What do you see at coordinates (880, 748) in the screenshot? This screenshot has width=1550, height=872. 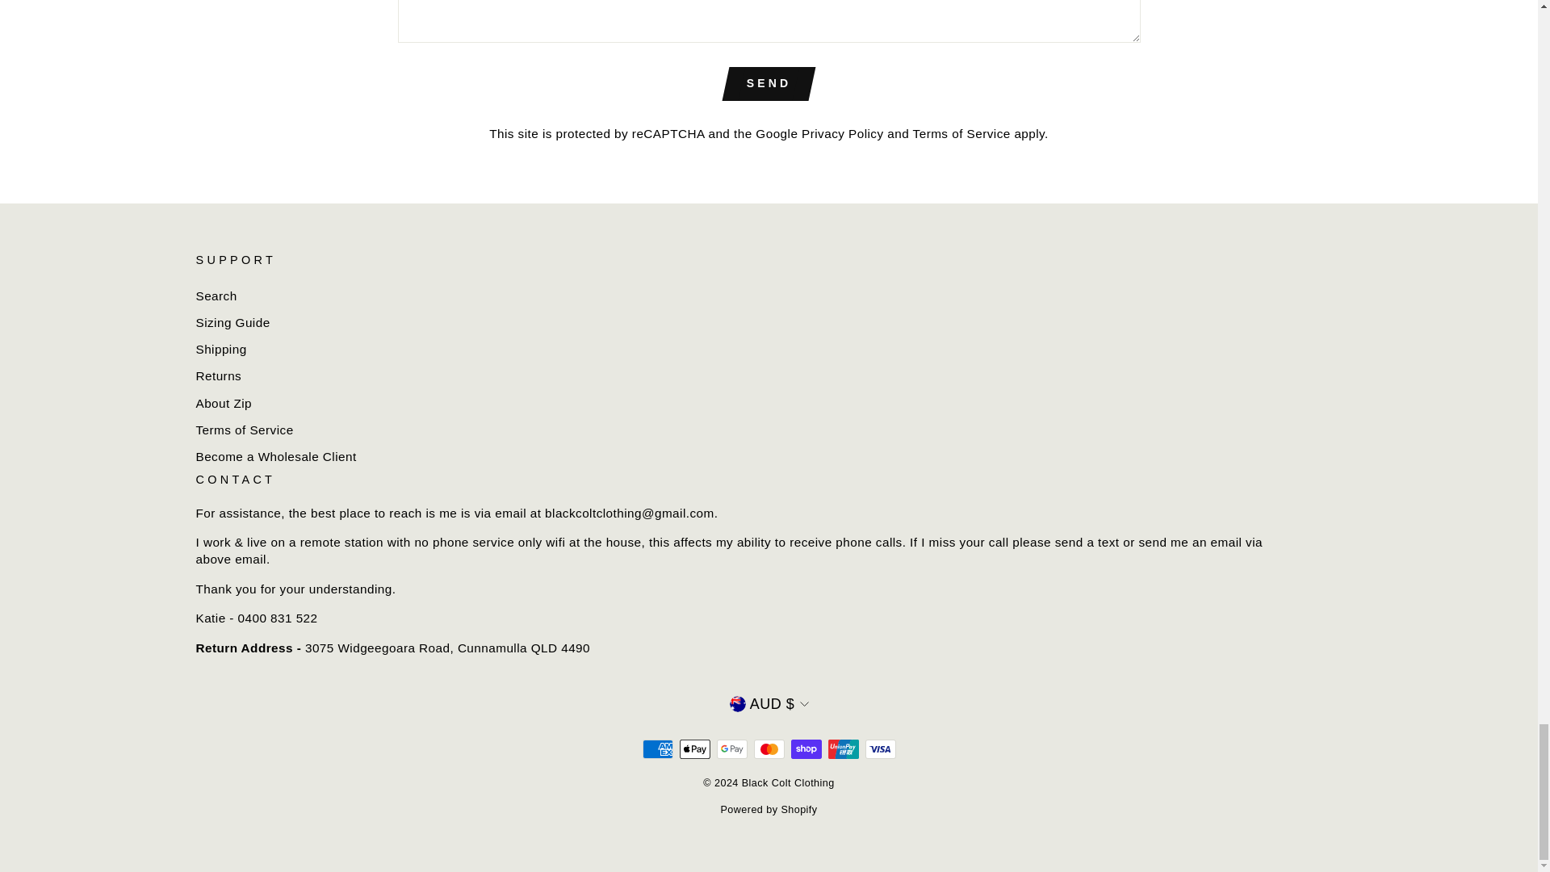 I see `Visa` at bounding box center [880, 748].